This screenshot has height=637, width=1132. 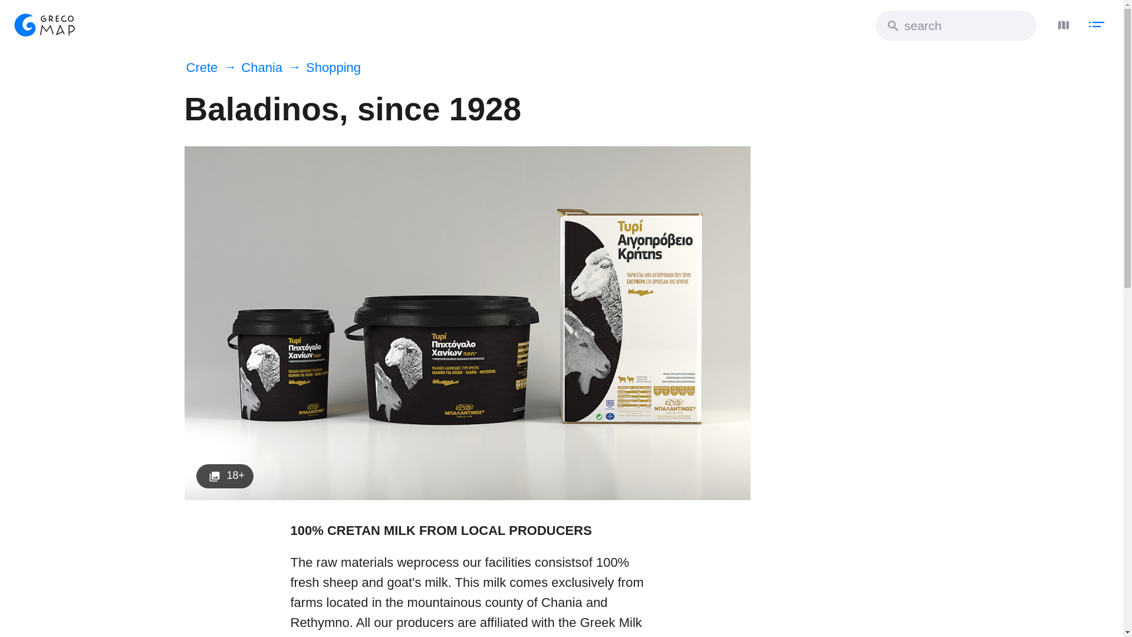 What do you see at coordinates (328, 68) in the screenshot?
I see `Shopping - Chania` at bounding box center [328, 68].